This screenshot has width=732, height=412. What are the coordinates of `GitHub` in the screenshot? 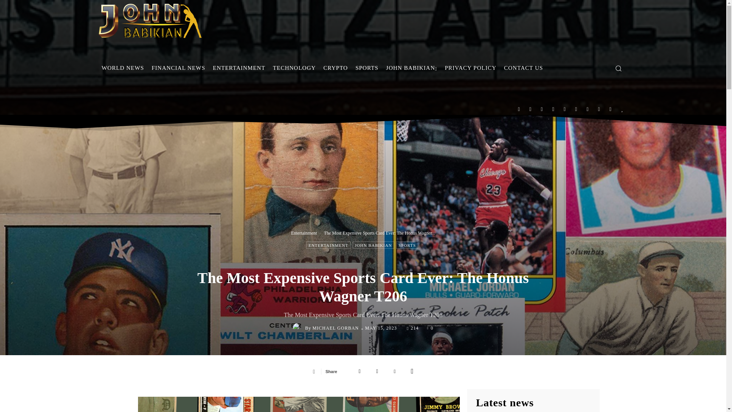 It's located at (541, 109).